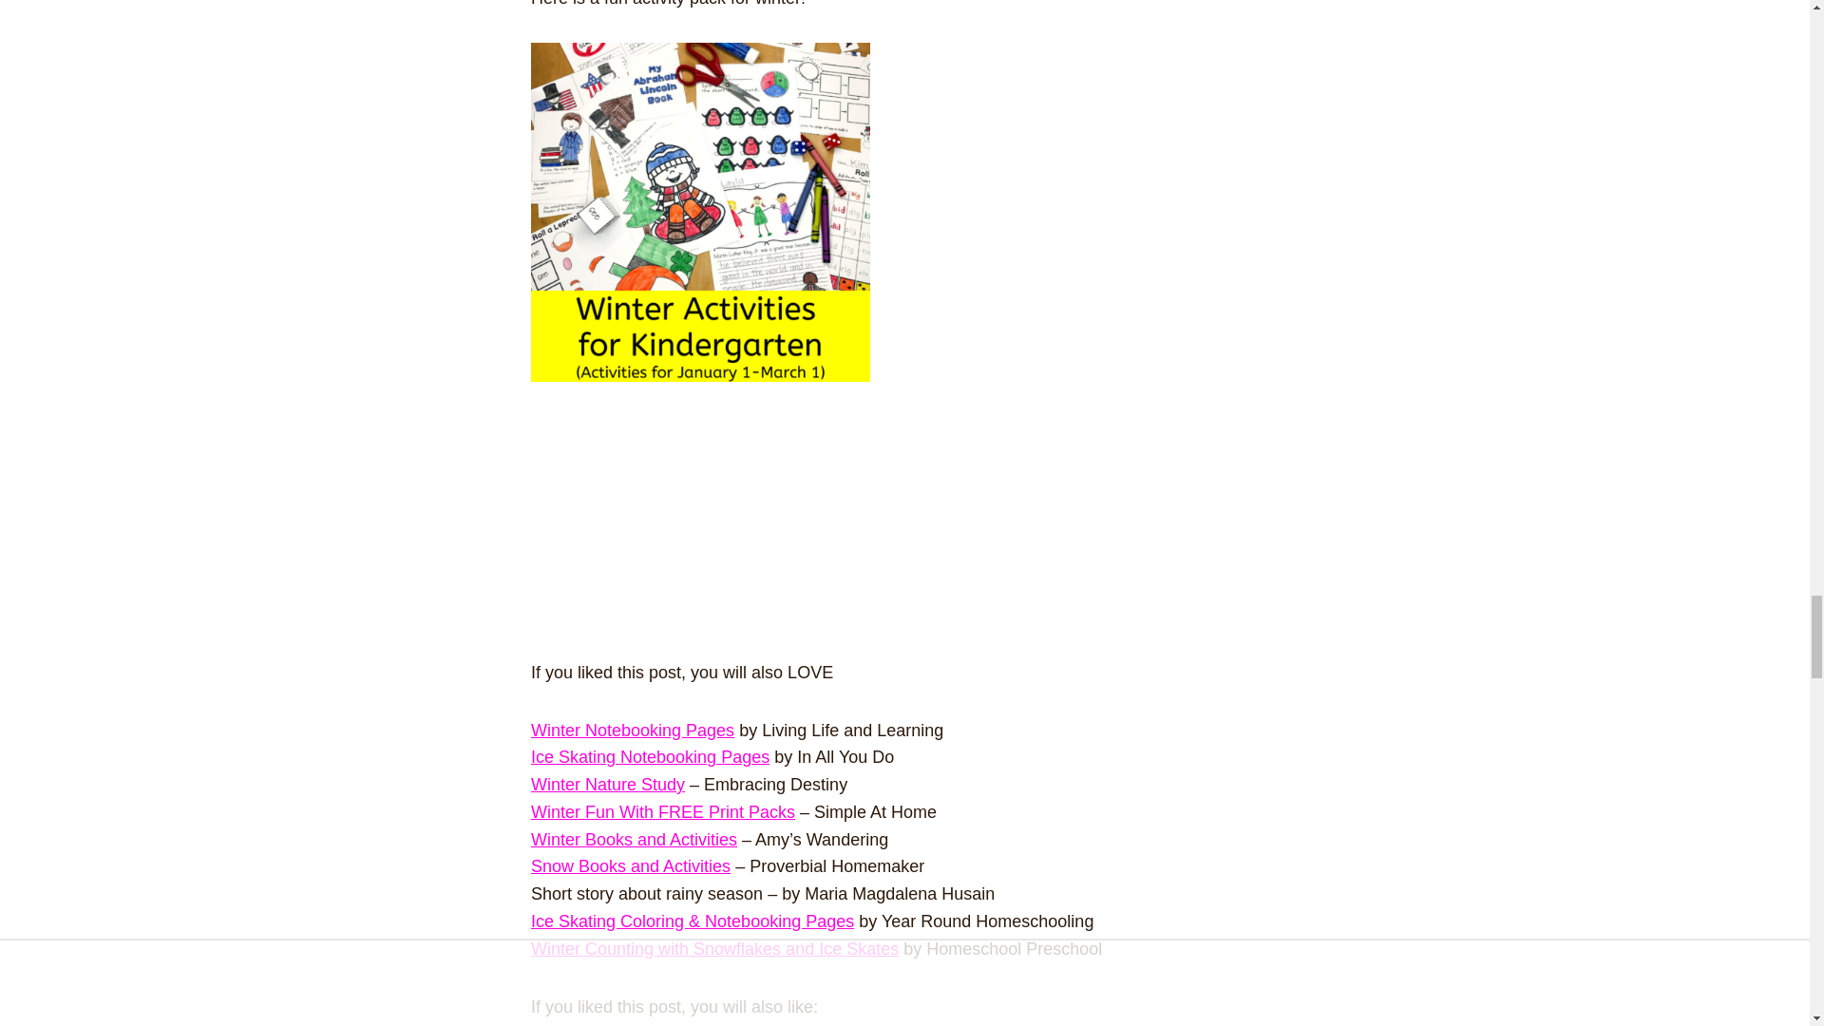  What do you see at coordinates (633, 840) in the screenshot?
I see `Winter Books and Activities` at bounding box center [633, 840].